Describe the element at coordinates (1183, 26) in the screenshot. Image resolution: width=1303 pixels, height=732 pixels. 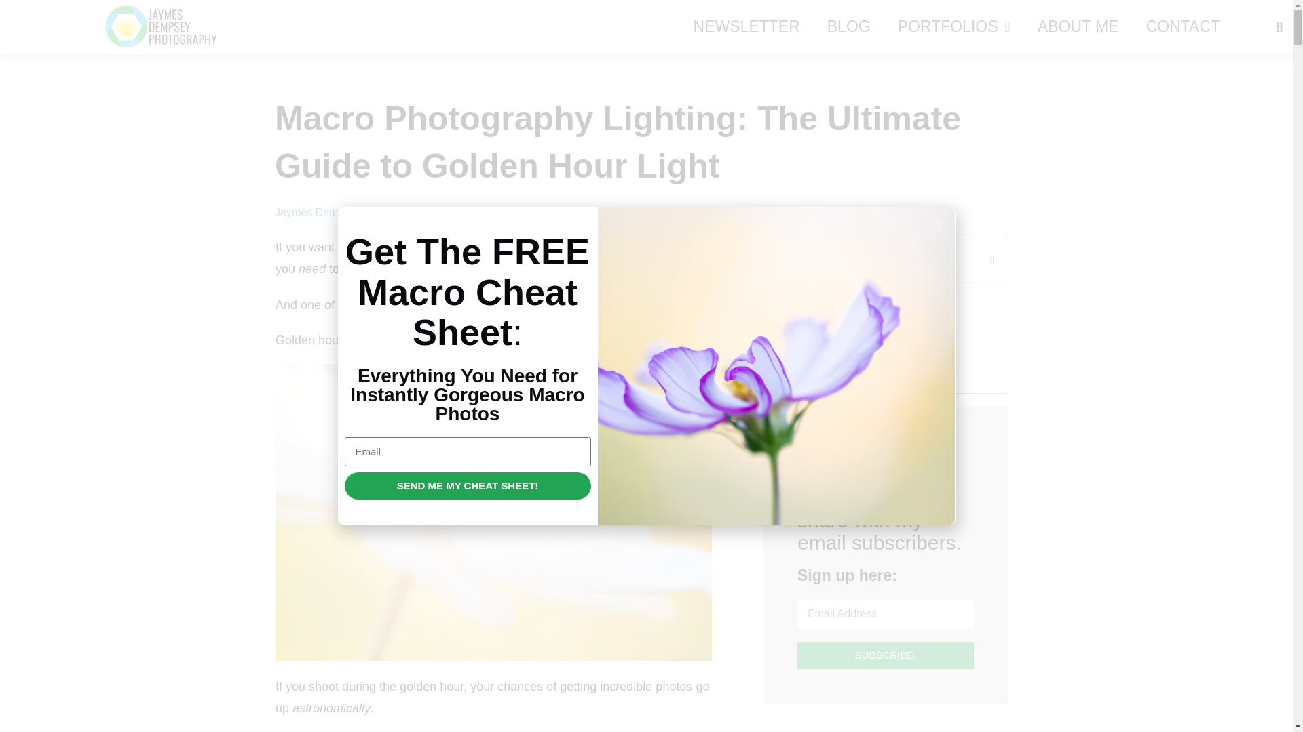
I see `CONTACT` at that location.